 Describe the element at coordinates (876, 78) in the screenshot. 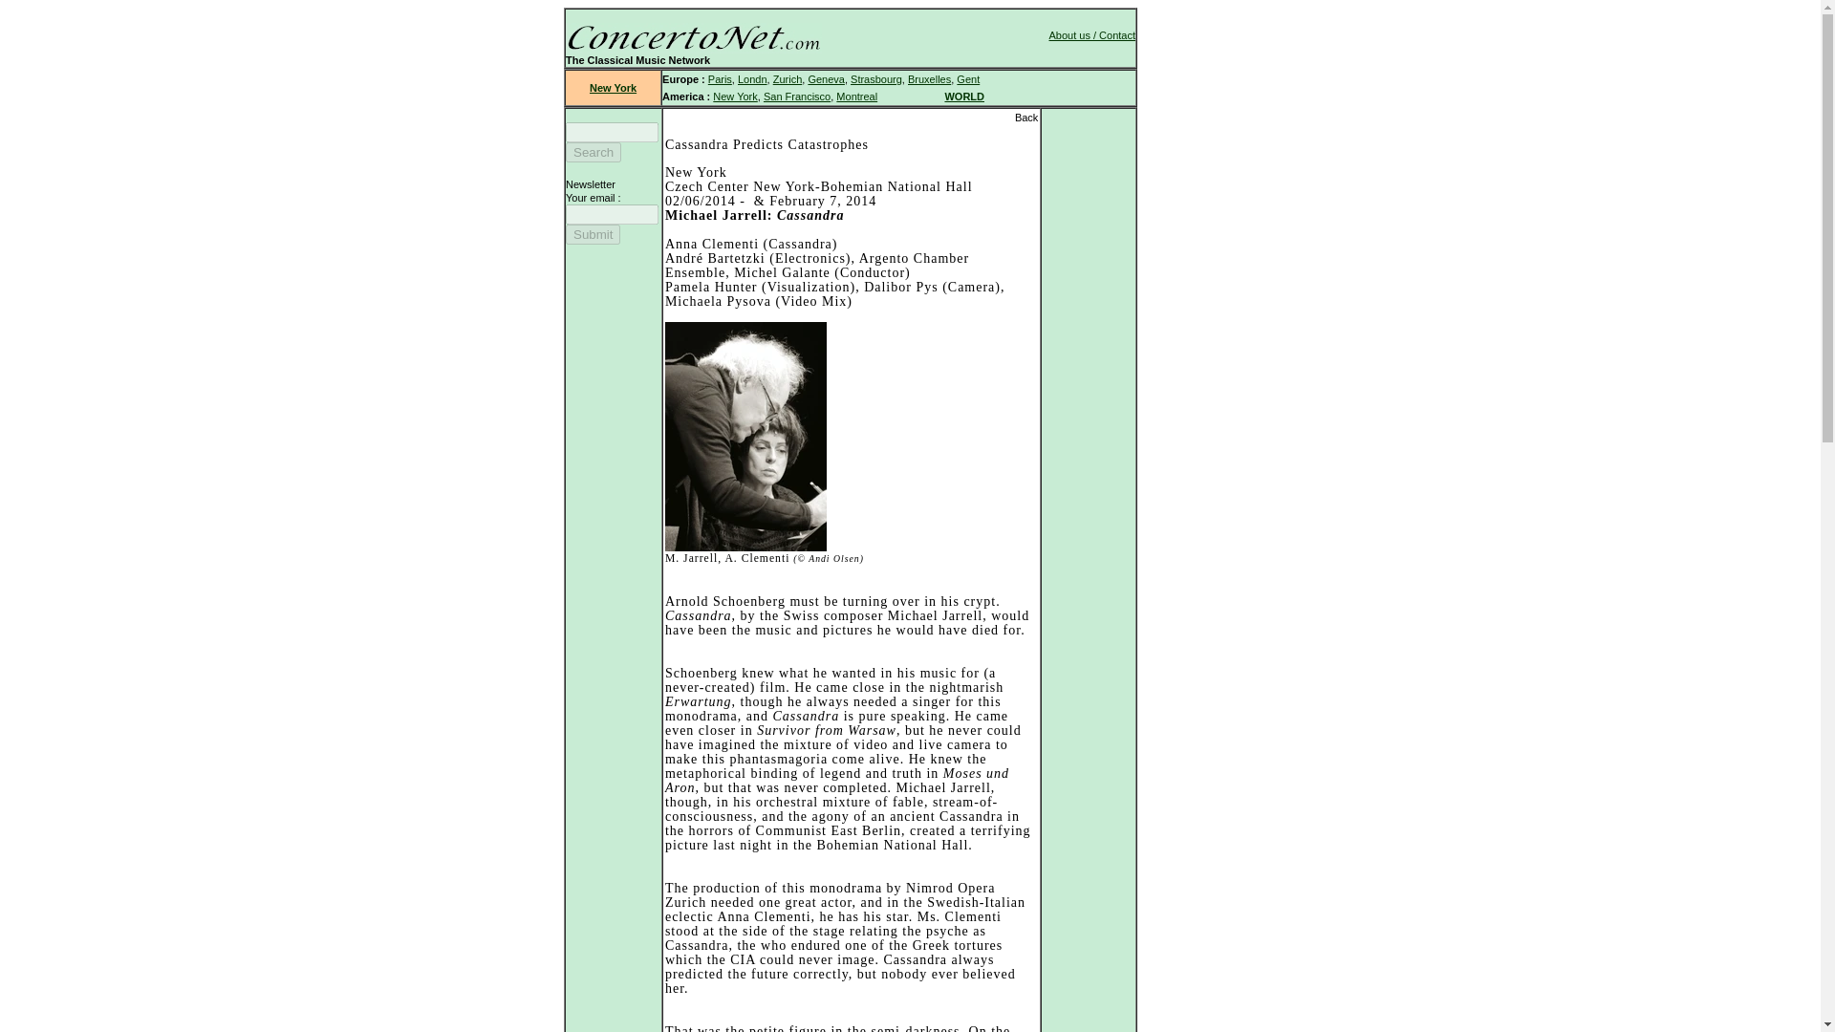

I see `Strasbourg` at that location.